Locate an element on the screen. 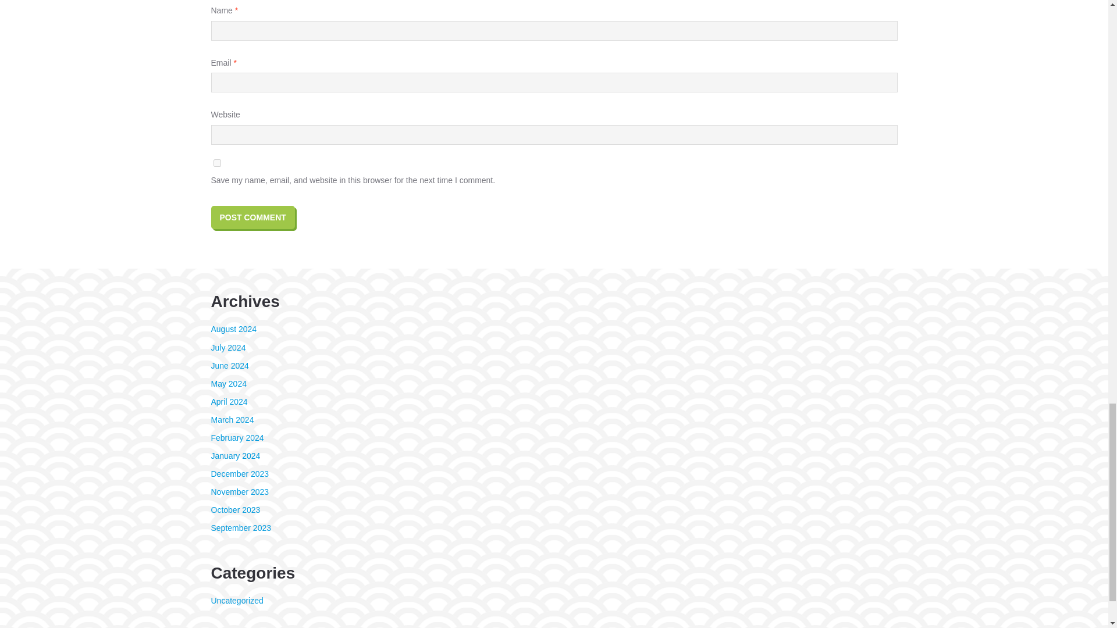  June 2024 is located at coordinates (229, 366).